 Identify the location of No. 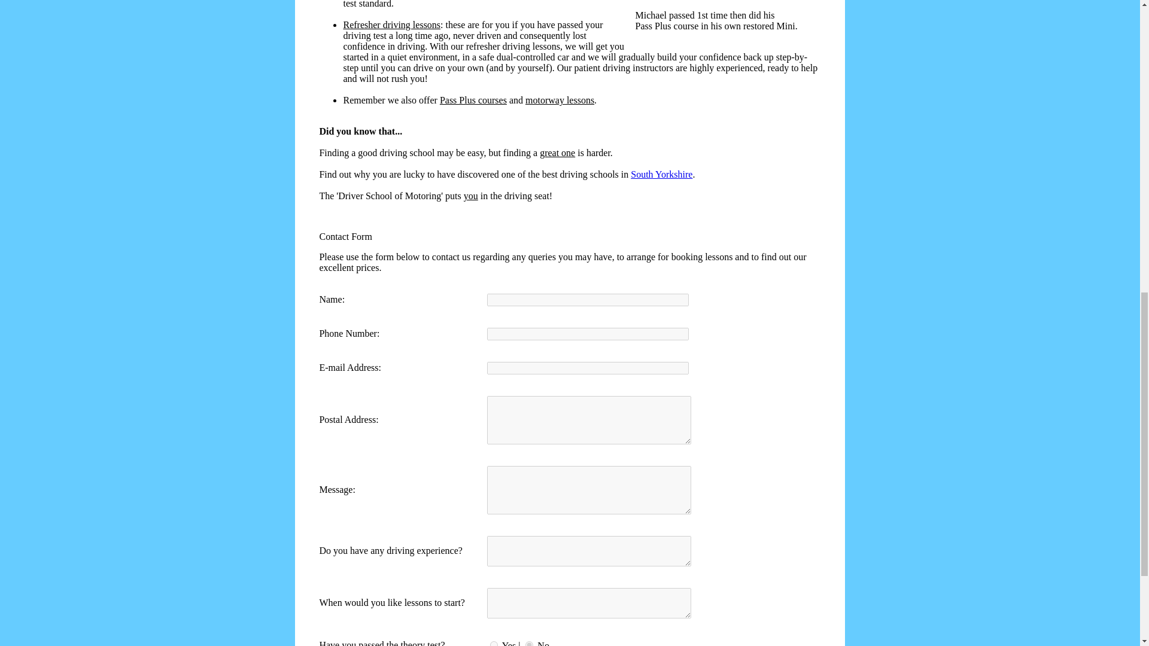
(529, 644).